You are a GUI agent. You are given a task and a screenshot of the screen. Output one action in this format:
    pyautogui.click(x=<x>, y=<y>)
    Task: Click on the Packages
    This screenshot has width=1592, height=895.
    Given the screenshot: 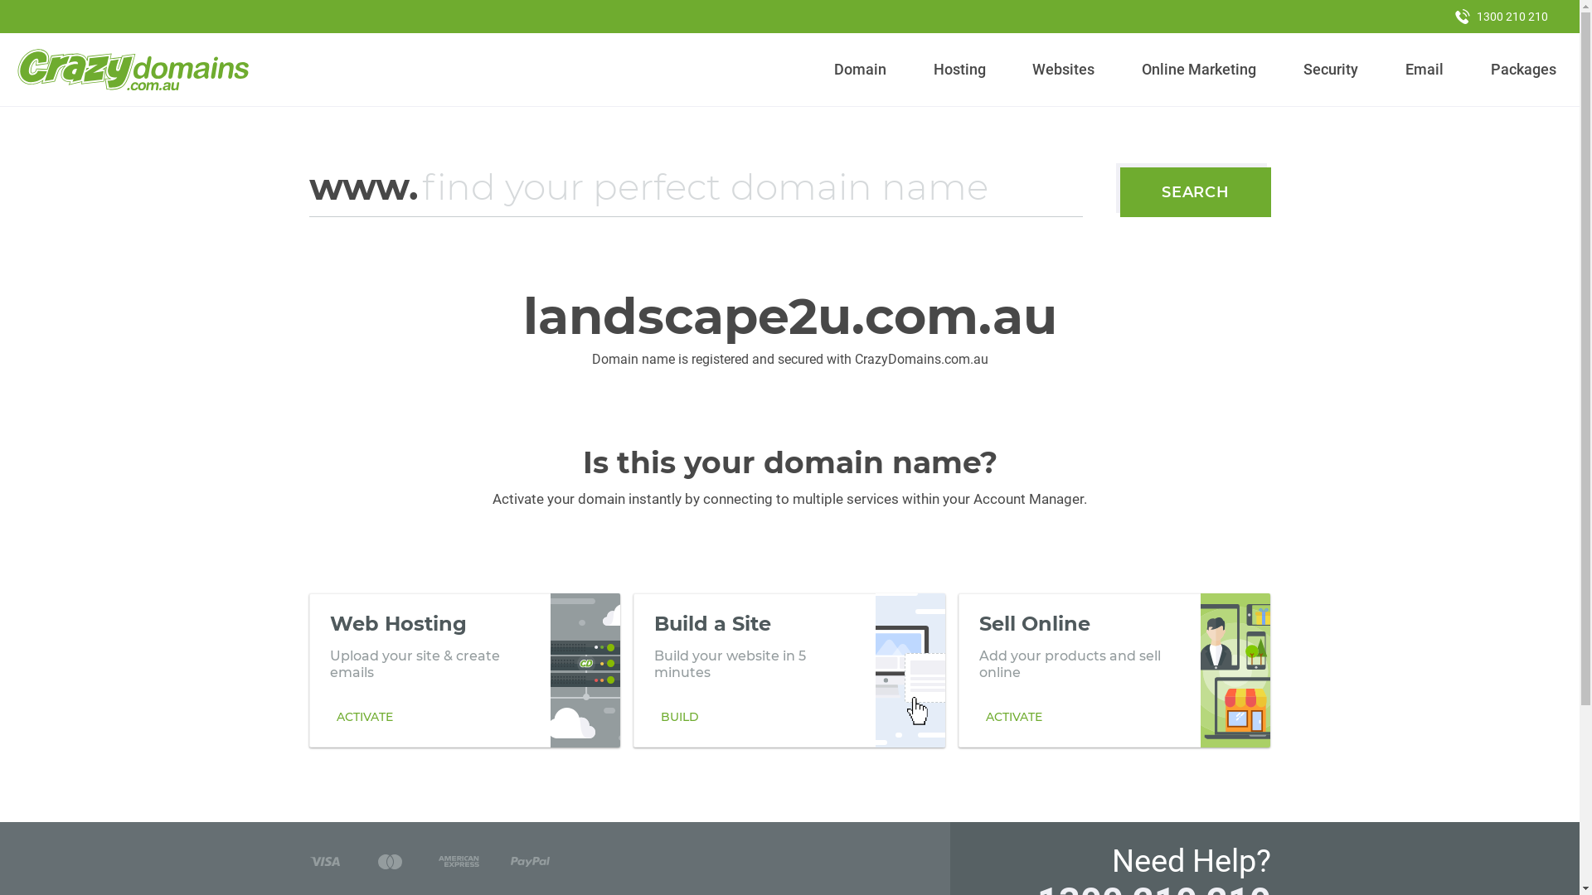 What is the action you would take?
    pyautogui.click(x=1523, y=70)
    